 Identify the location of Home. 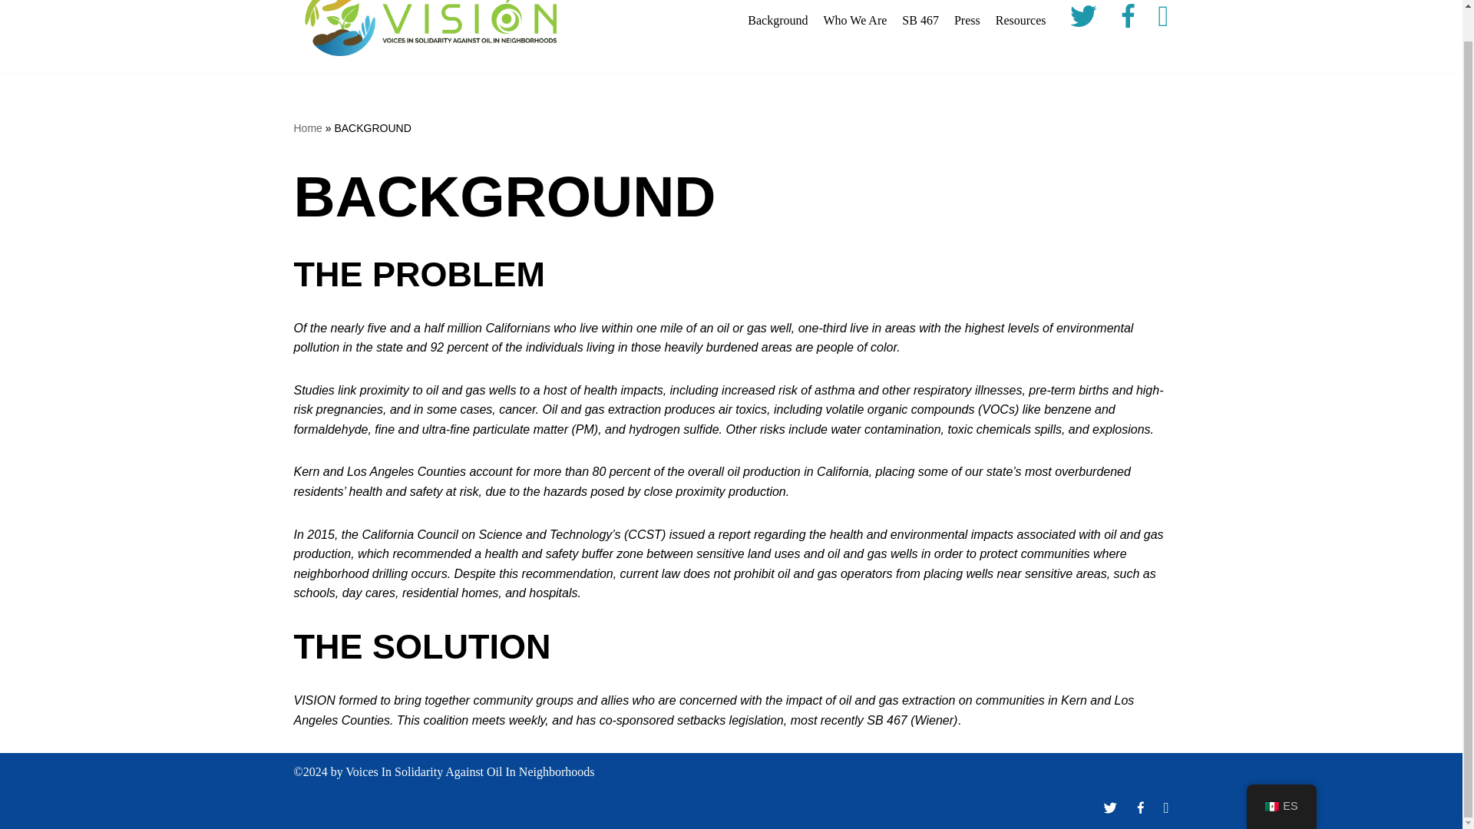
(307, 127).